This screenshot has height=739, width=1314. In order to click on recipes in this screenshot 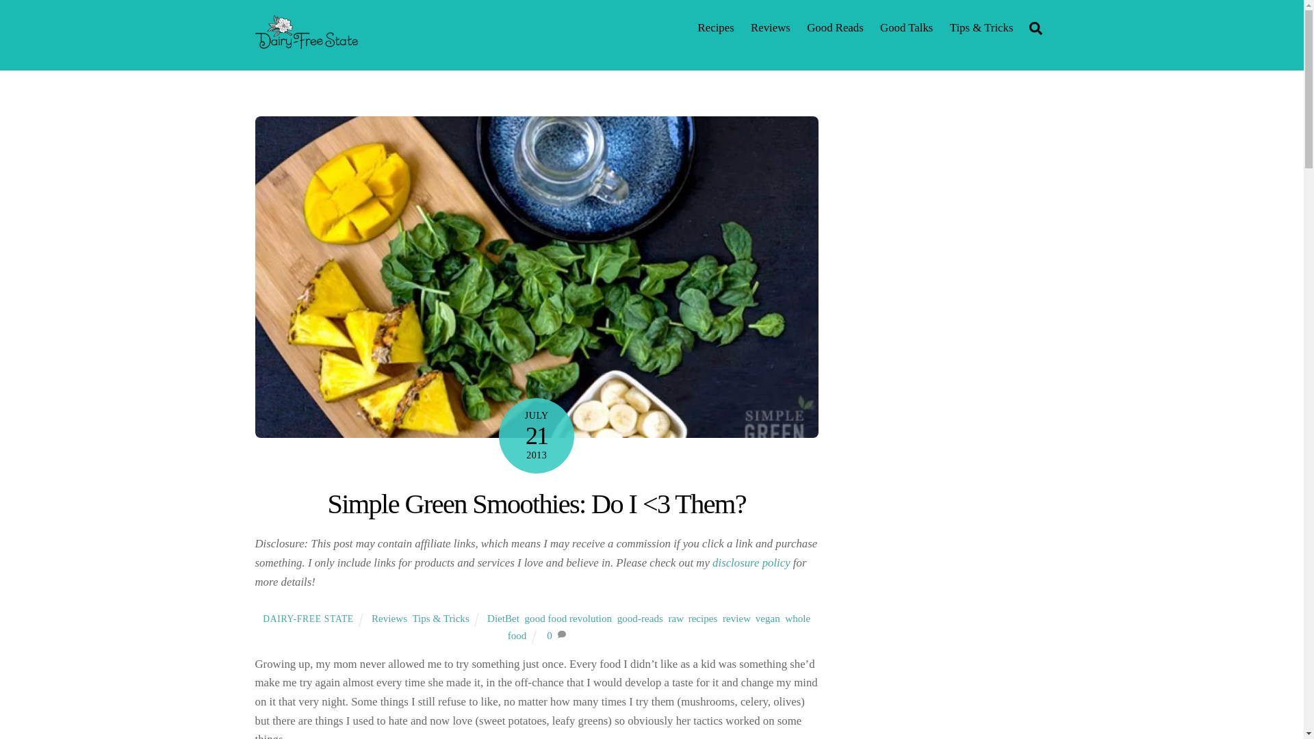, I will do `click(703, 619)`.